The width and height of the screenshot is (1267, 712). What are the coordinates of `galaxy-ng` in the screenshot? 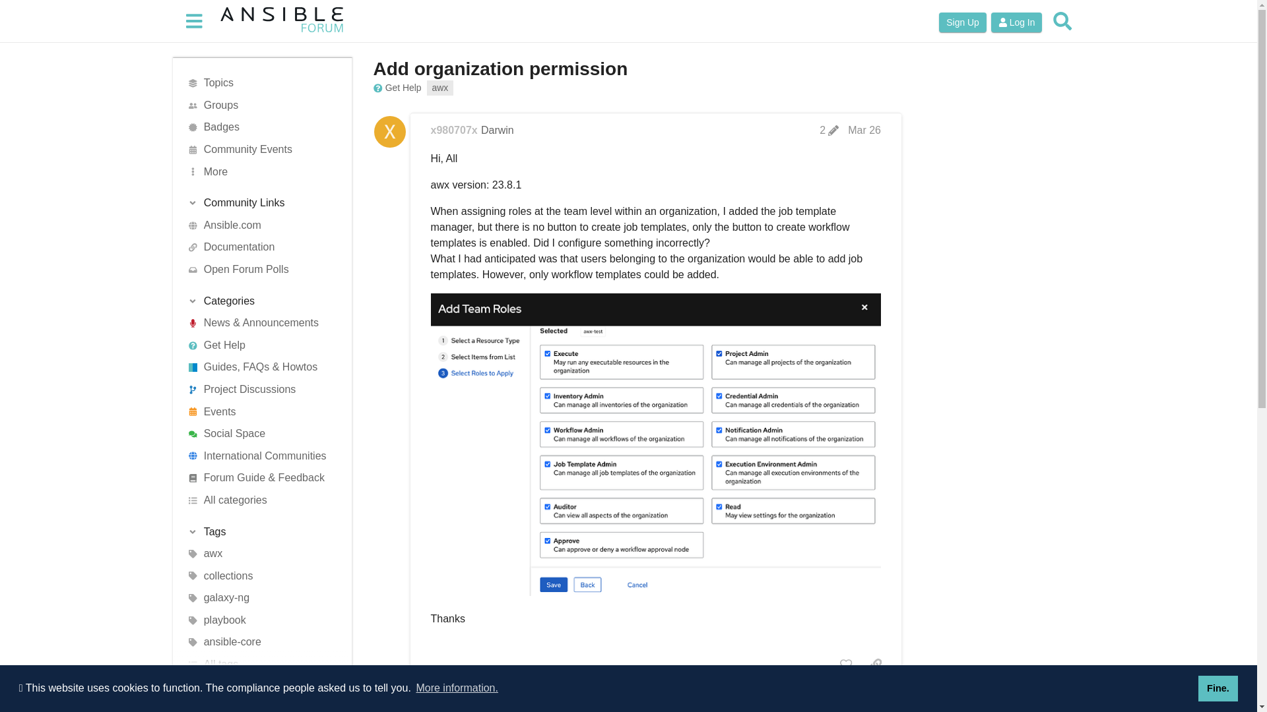 It's located at (257, 599).